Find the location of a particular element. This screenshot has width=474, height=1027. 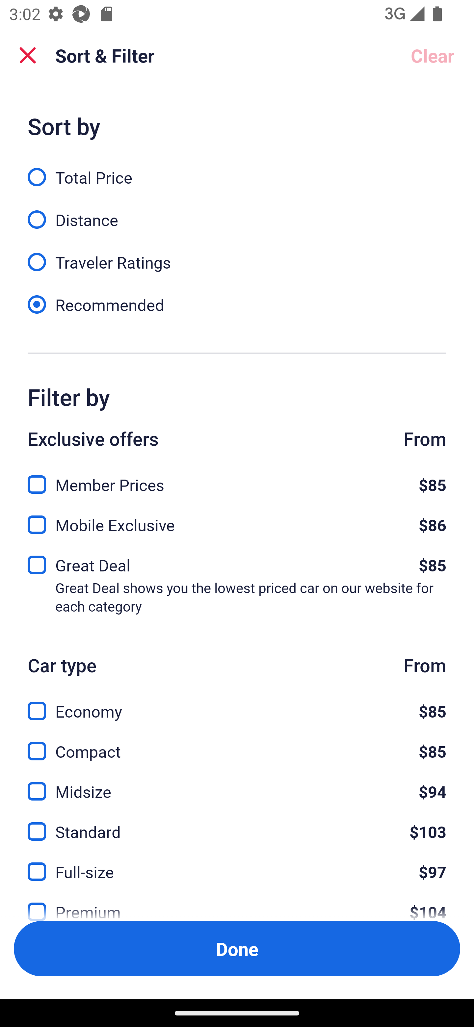

Midsize, $94 Midsize $94 is located at coordinates (237, 784).